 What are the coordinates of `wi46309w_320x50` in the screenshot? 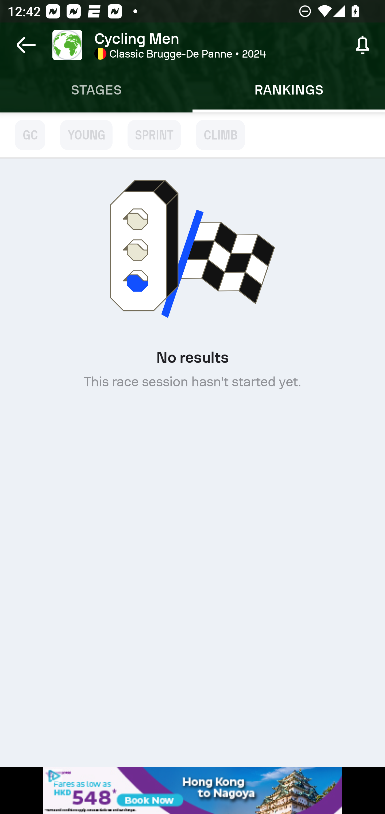 It's located at (192, 790).